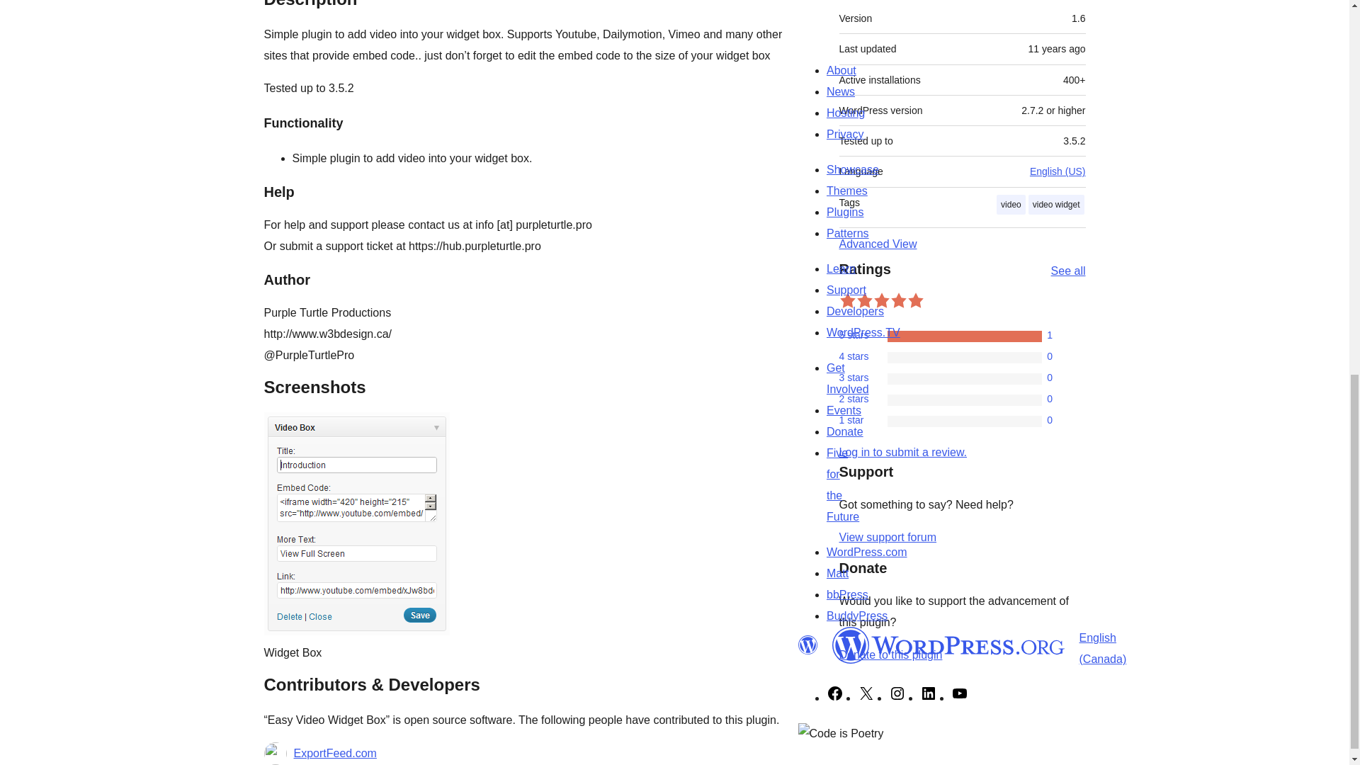 The image size is (1360, 765). I want to click on ExportFeed.com, so click(334, 753).